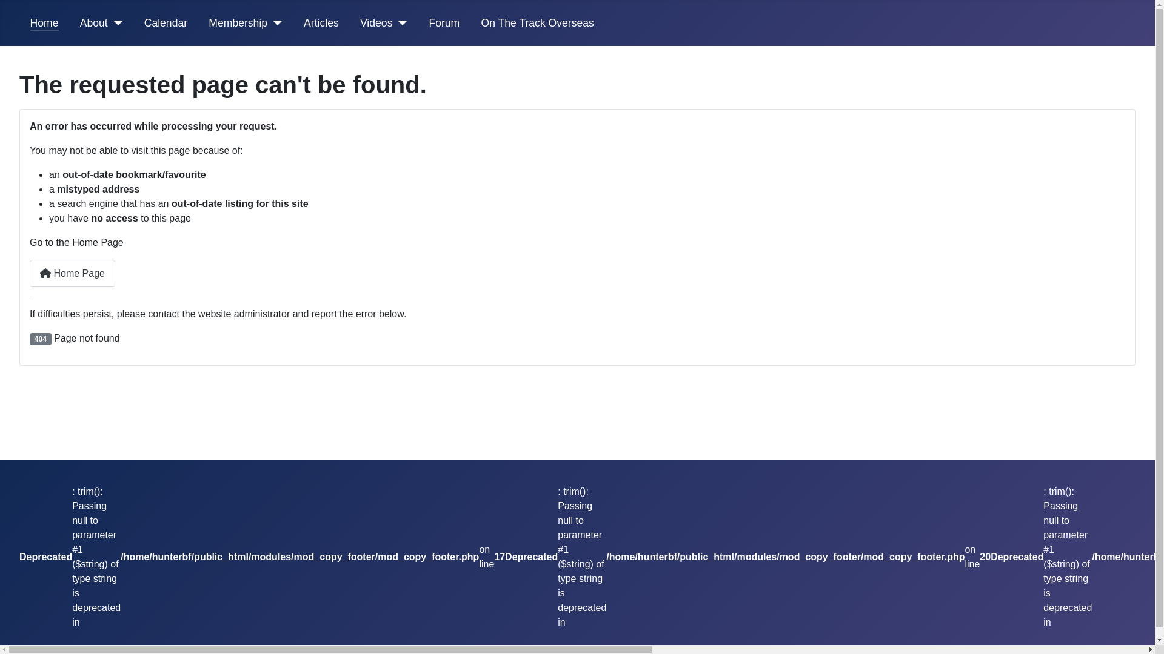 This screenshot has height=654, width=1164. I want to click on About, so click(94, 23).